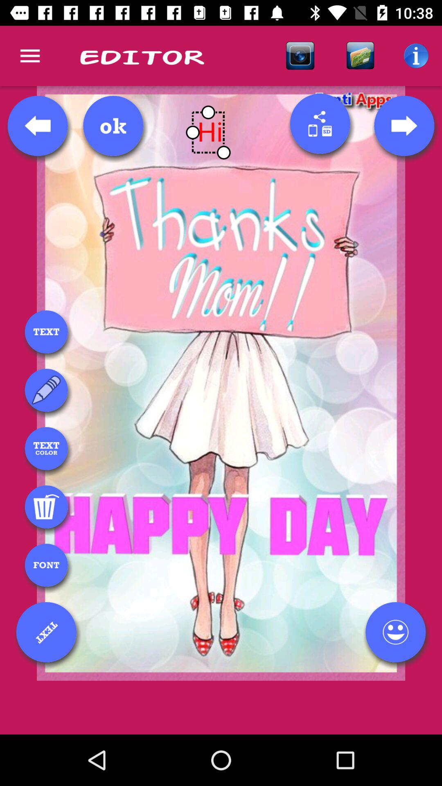 Image resolution: width=442 pixels, height=786 pixels. What do you see at coordinates (404, 126) in the screenshot?
I see `next page` at bounding box center [404, 126].